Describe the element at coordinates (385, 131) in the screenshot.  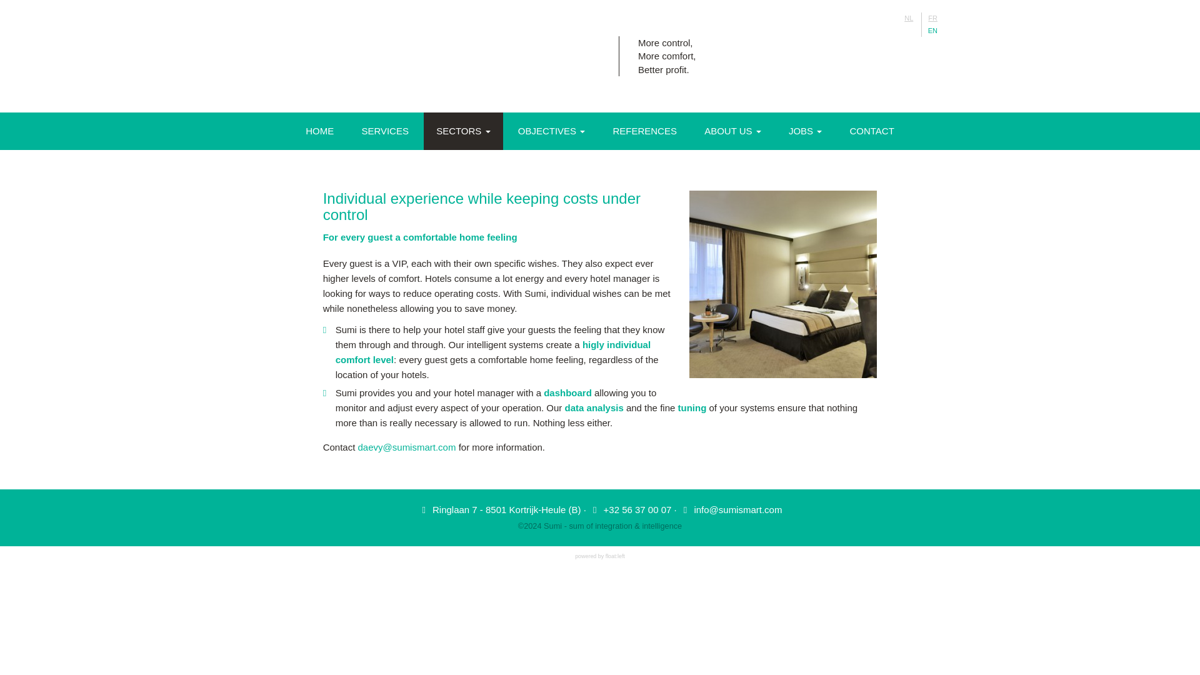
I see `SERVICES` at that location.